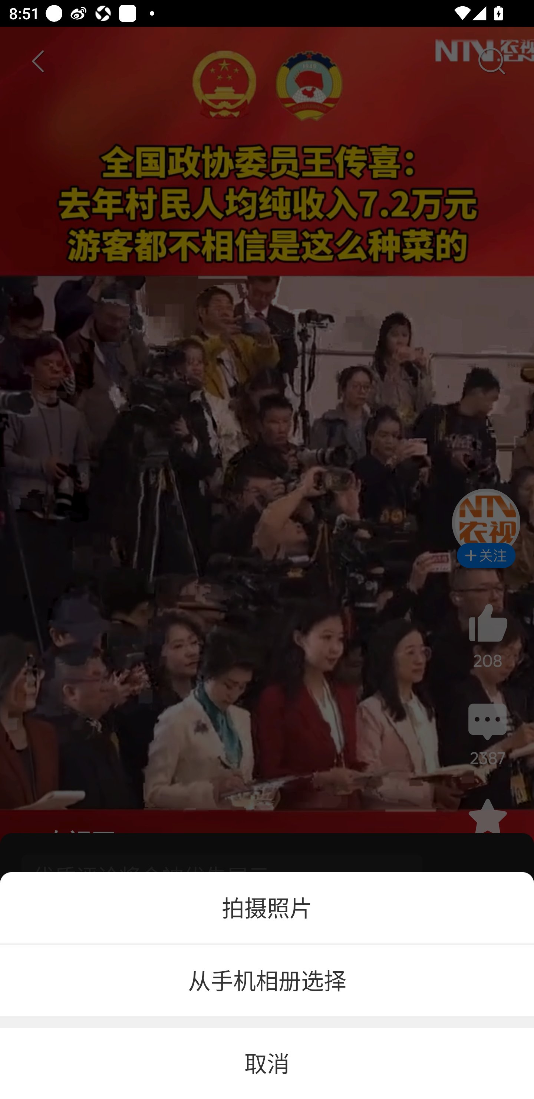  What do you see at coordinates (267, 981) in the screenshot?
I see `从手机相册选择` at bounding box center [267, 981].